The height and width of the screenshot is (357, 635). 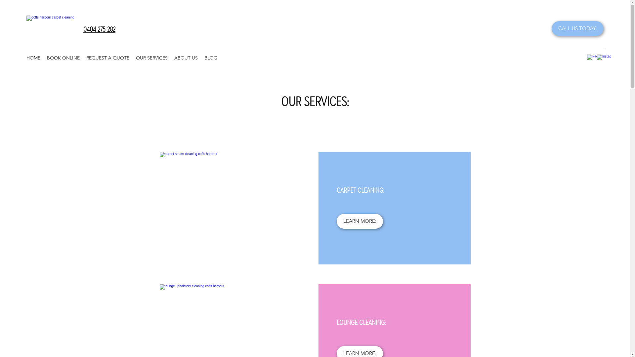 I want to click on ABOUT US, so click(x=186, y=58).